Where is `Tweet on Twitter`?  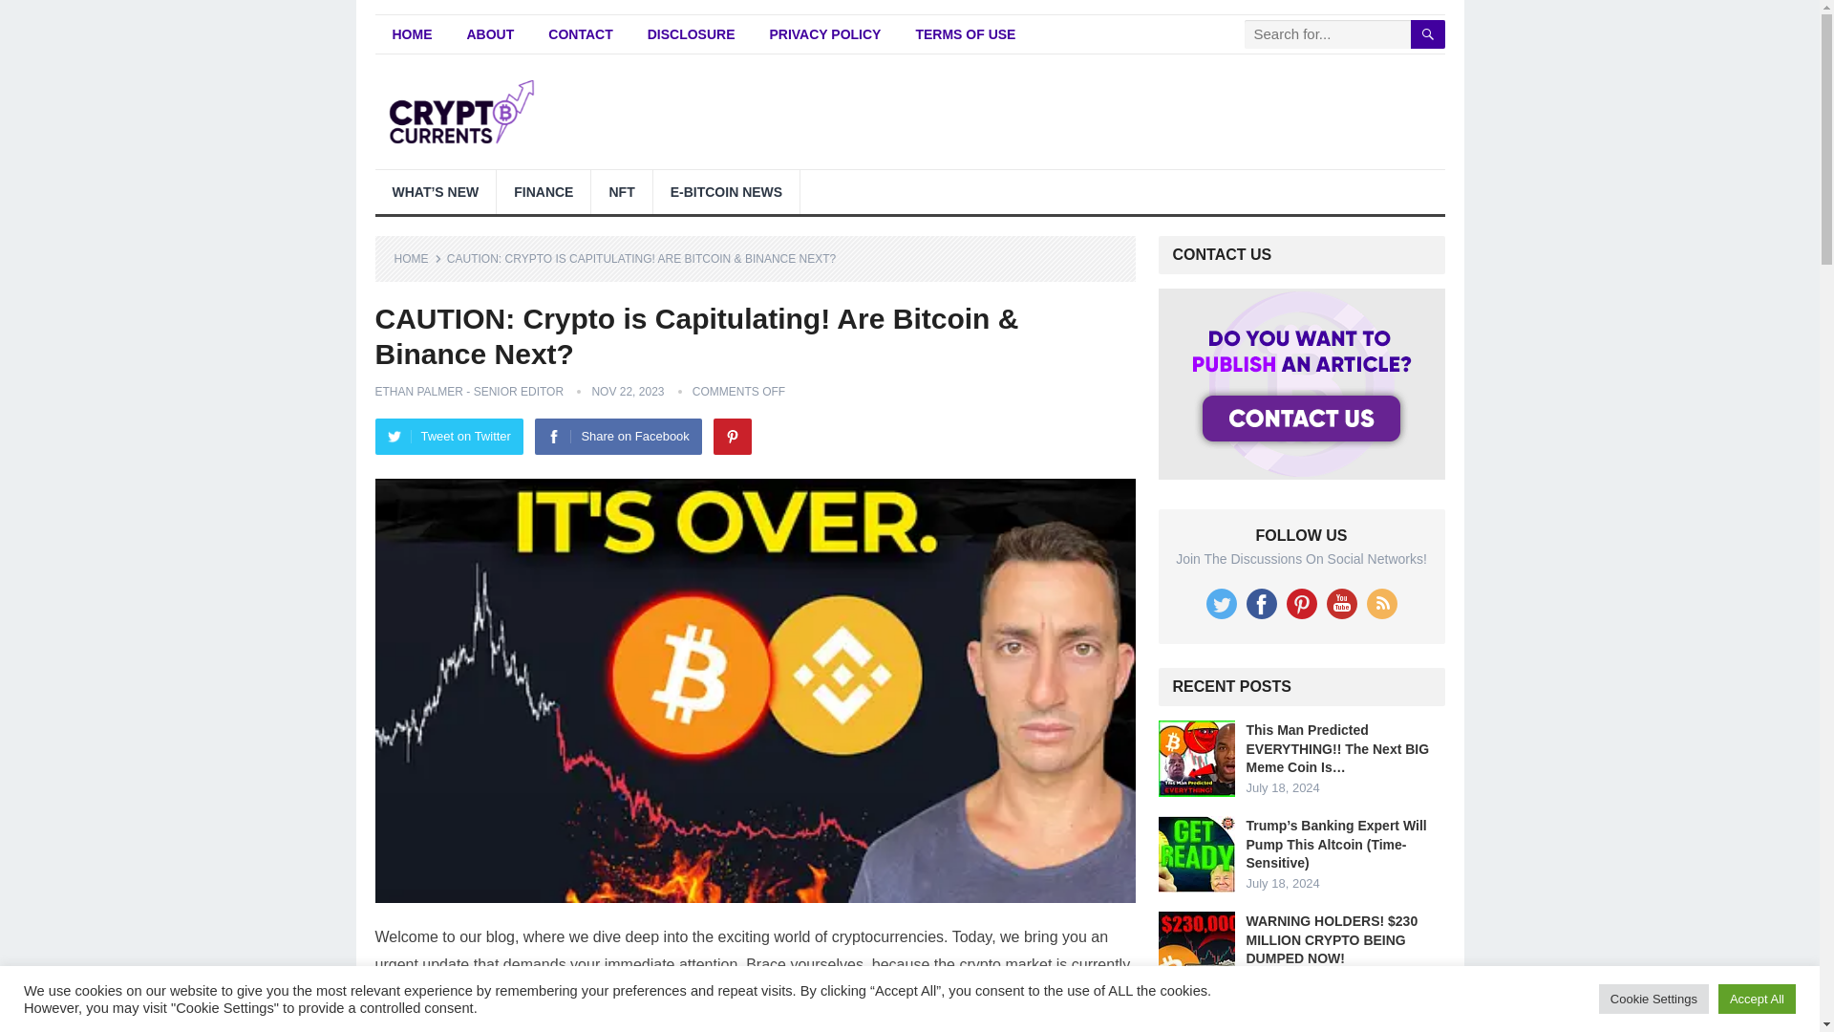
Tweet on Twitter is located at coordinates (448, 437).